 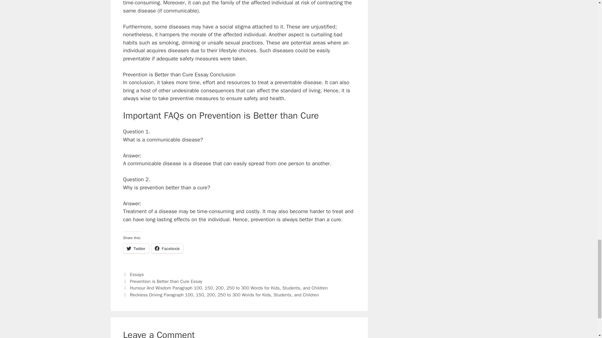 What do you see at coordinates (135, 248) in the screenshot?
I see `Twitter` at bounding box center [135, 248].